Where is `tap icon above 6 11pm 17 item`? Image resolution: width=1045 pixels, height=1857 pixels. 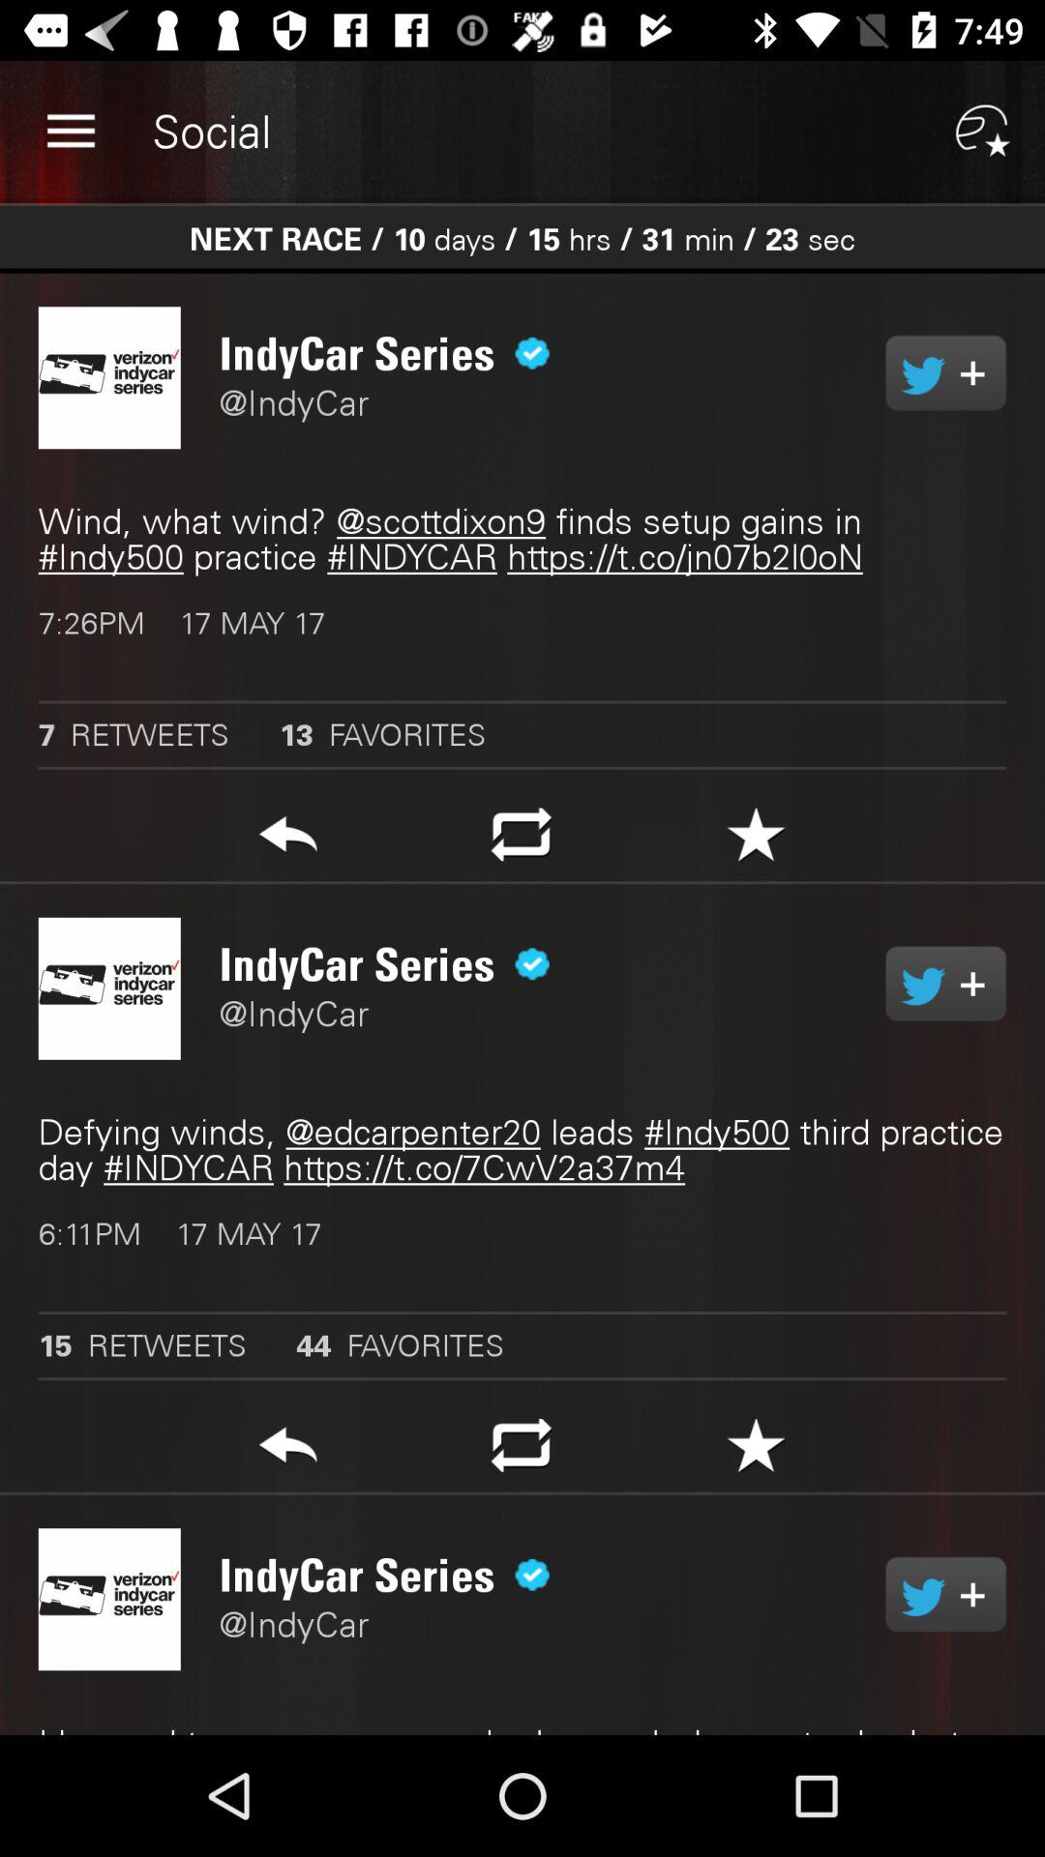
tap icon above 6 11pm 17 item is located at coordinates (522, 1150).